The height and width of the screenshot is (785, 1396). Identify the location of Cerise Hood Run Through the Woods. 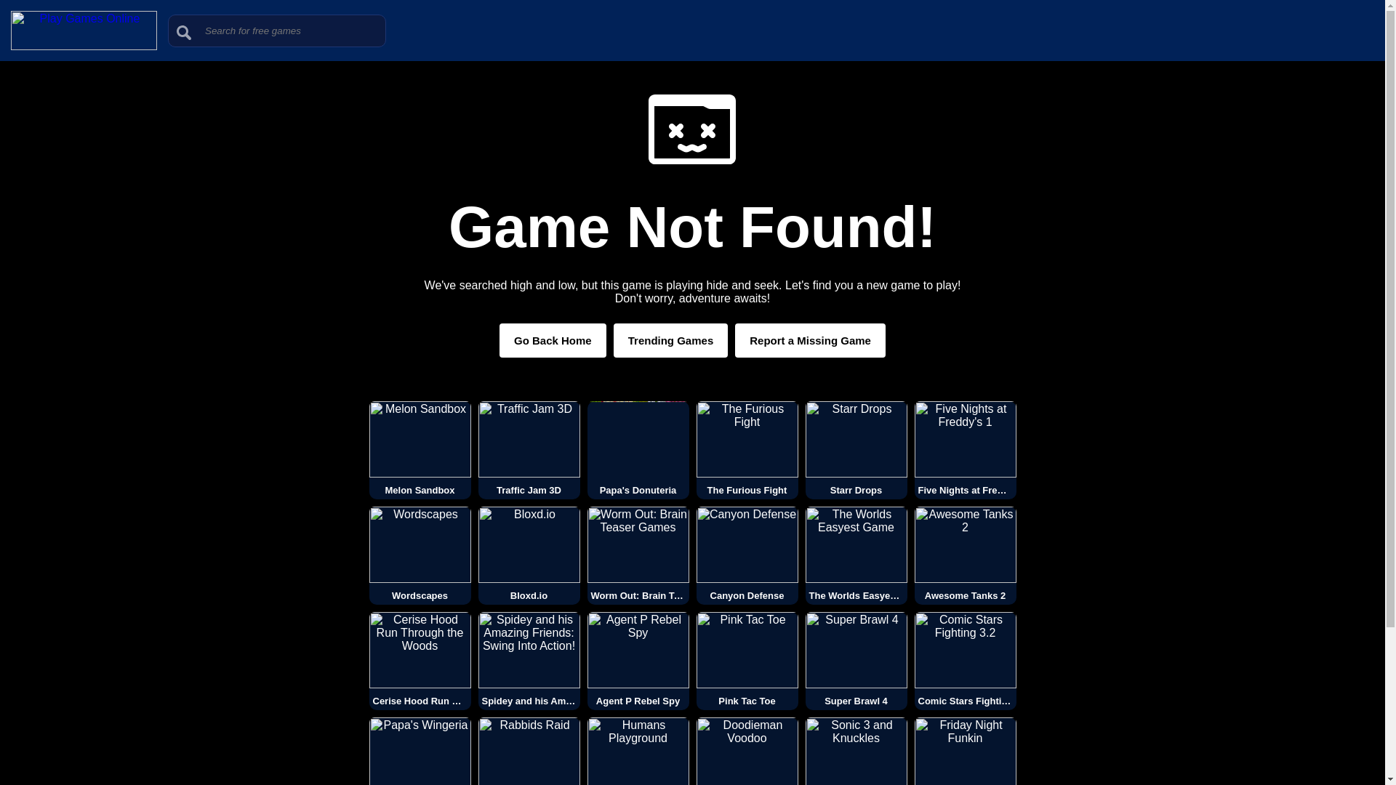
(420, 661).